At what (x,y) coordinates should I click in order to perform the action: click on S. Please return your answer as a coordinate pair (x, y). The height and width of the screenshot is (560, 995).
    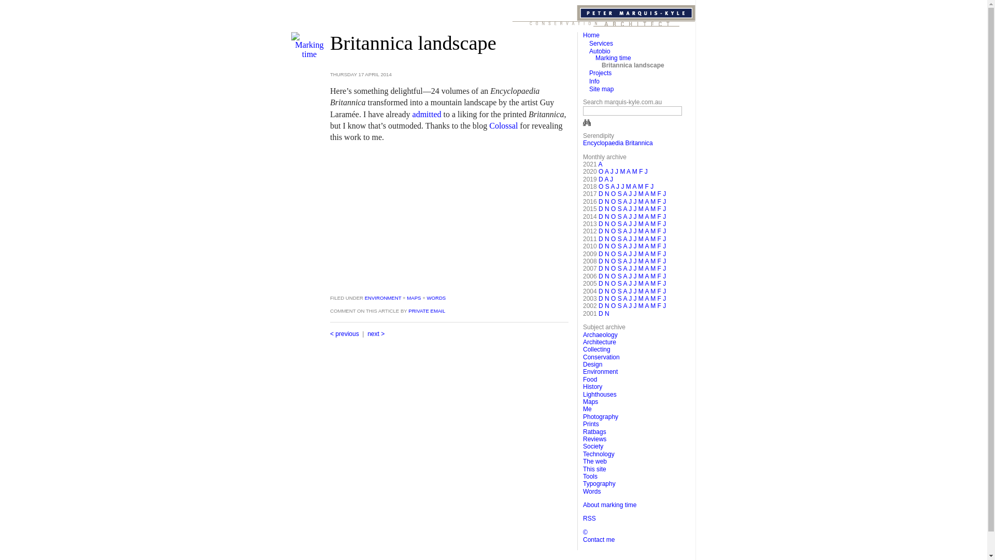
    Looking at the image, I should click on (620, 284).